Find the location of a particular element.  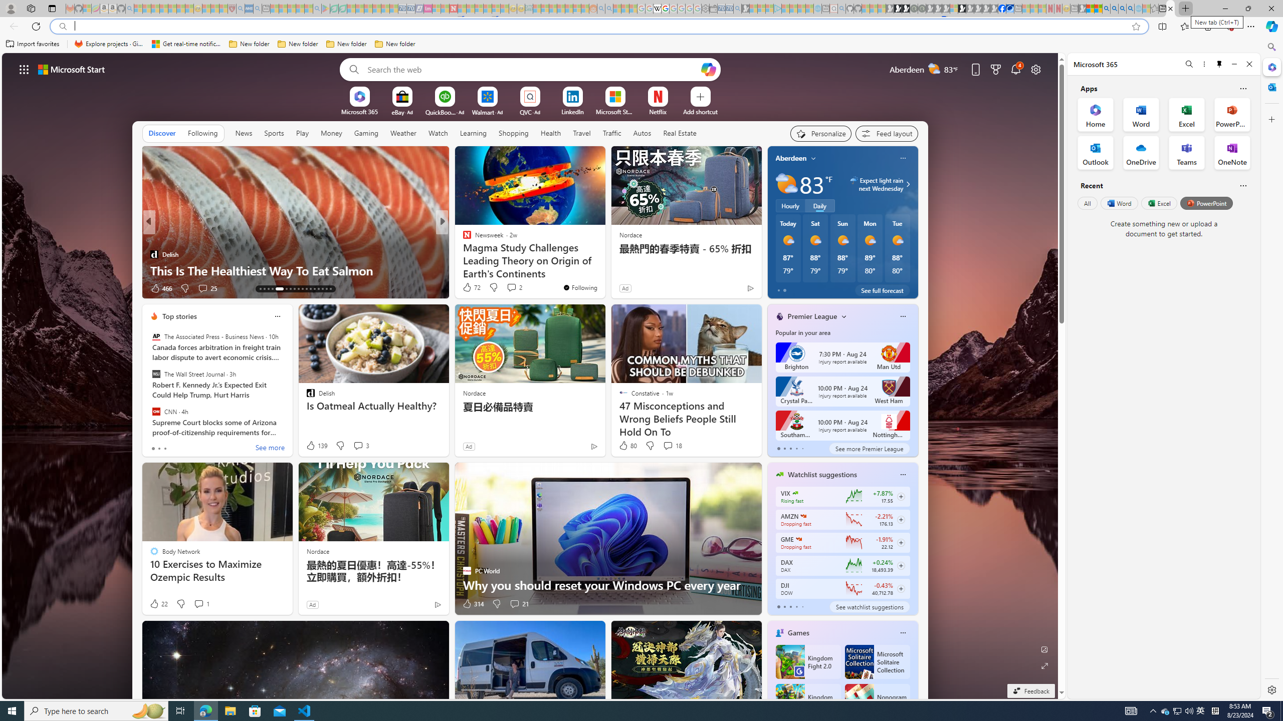

Word Office App is located at coordinates (1141, 114).